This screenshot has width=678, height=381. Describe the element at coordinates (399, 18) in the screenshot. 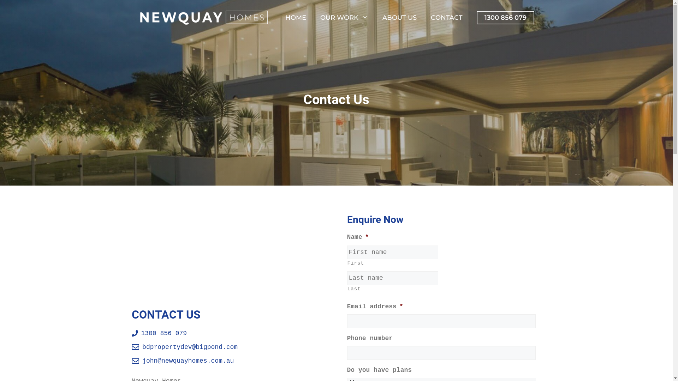

I see `ABOUT US` at that location.